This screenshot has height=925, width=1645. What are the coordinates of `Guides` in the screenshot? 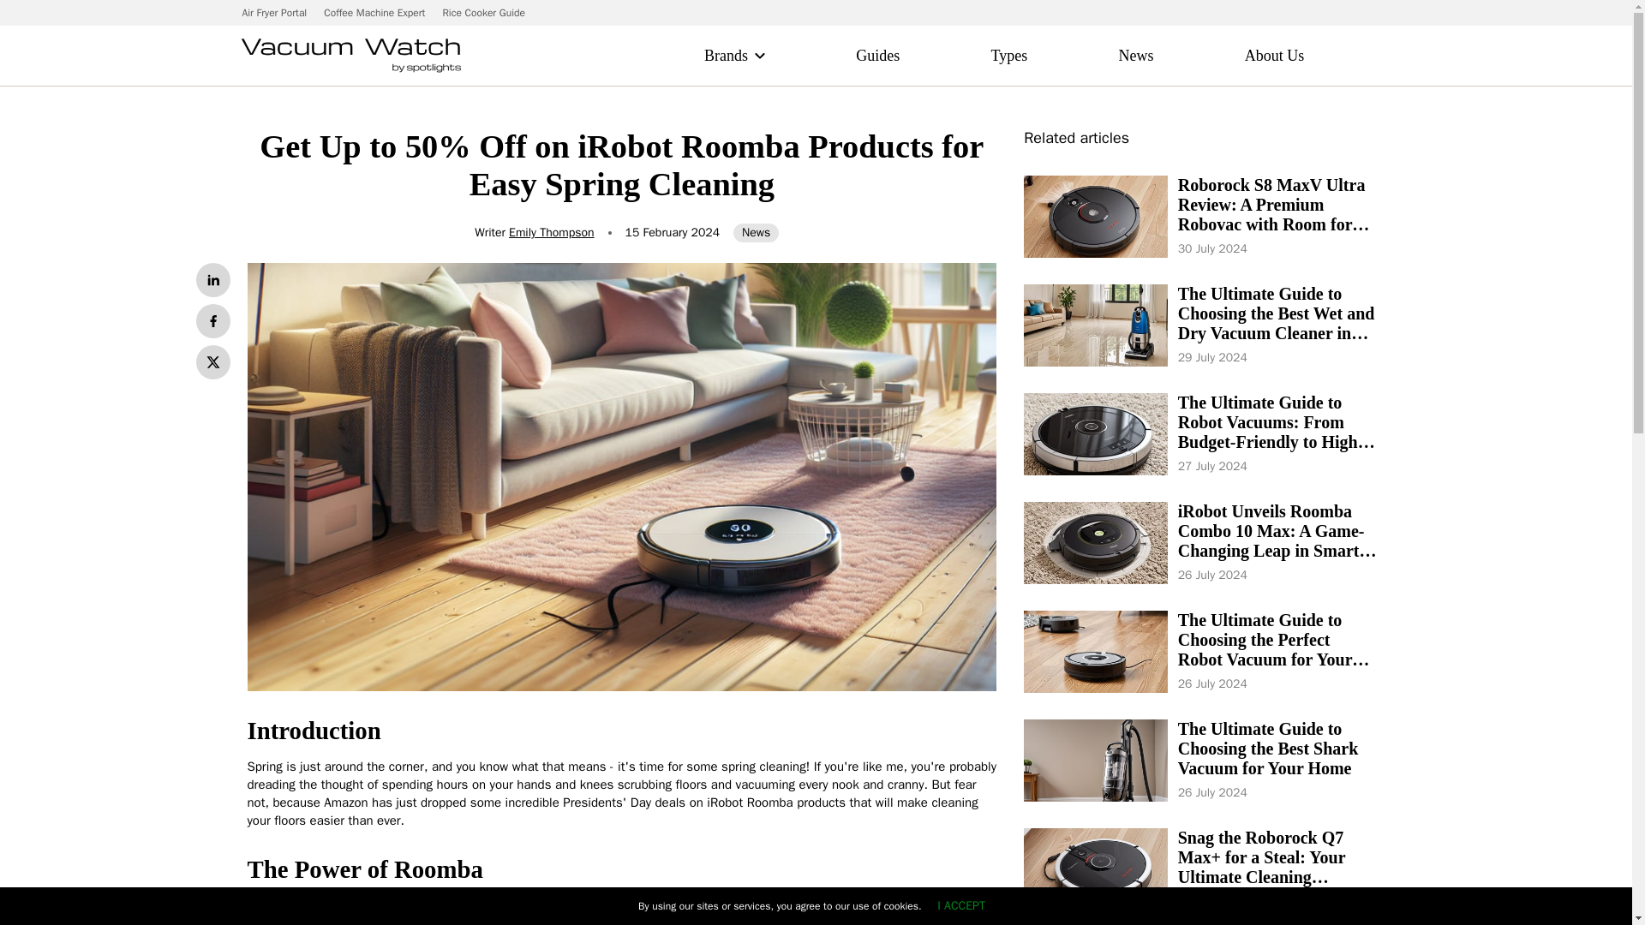 It's located at (877, 55).